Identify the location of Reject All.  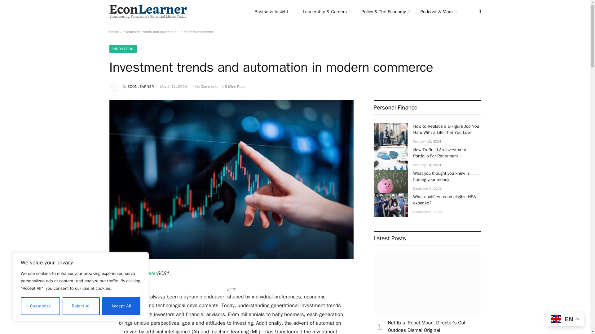
(81, 306).